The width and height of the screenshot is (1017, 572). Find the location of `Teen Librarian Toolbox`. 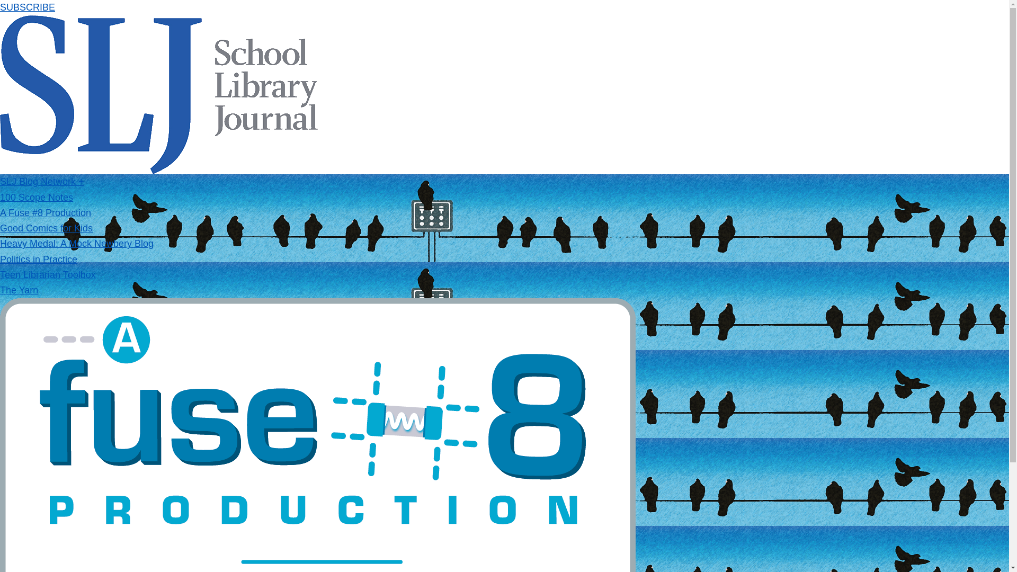

Teen Librarian Toolbox is located at coordinates (48, 274).